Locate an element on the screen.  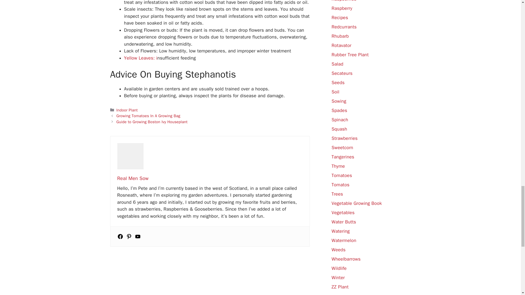
Guide to Growing Boston Ivy Houseplant is located at coordinates (152, 122).